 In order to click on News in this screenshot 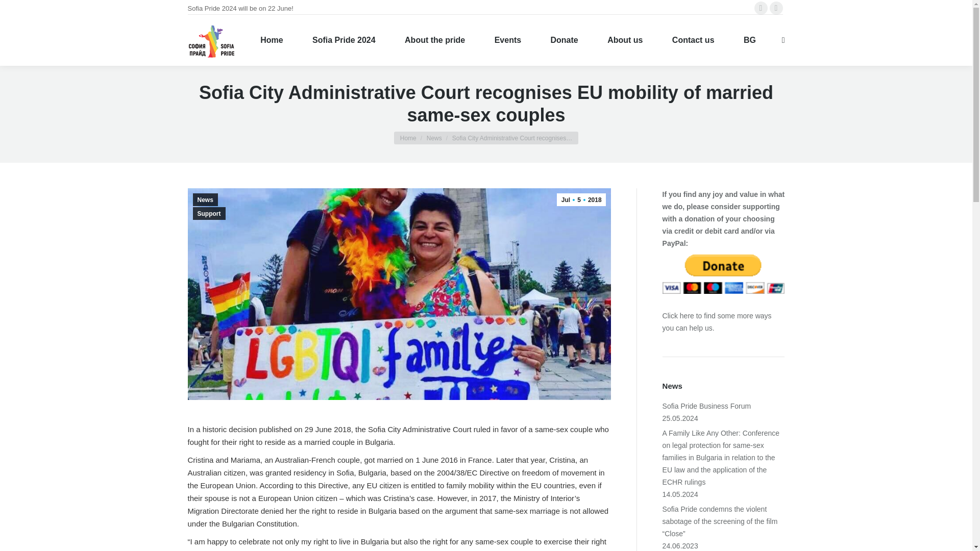, I will do `click(434, 138)`.